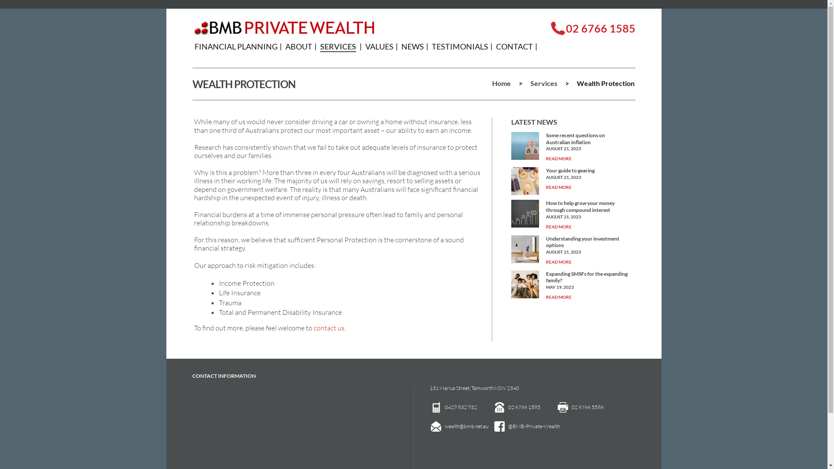  What do you see at coordinates (413, 46) in the screenshot?
I see `NEWS` at bounding box center [413, 46].